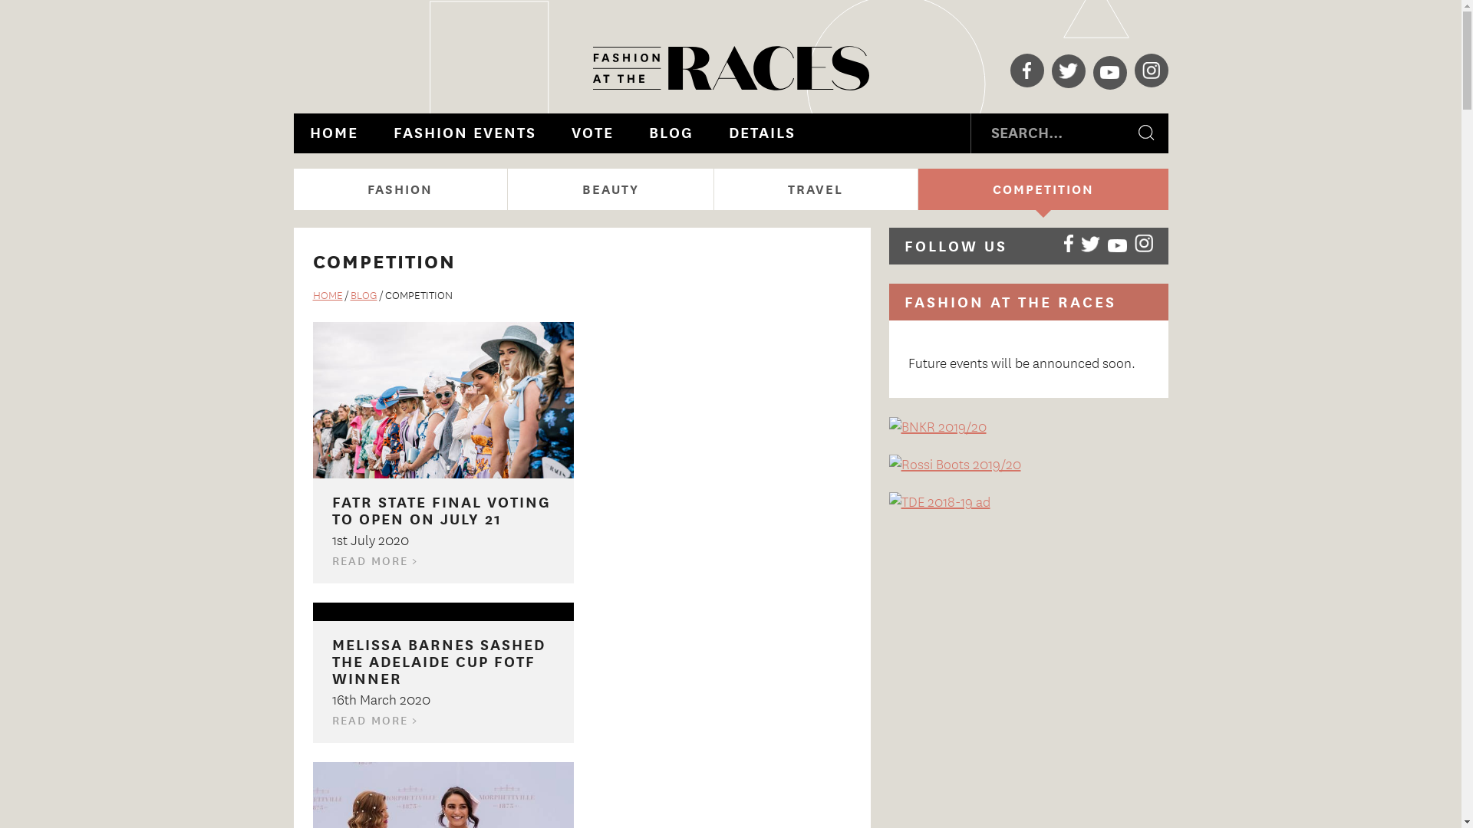  I want to click on HOME, so click(328, 294).